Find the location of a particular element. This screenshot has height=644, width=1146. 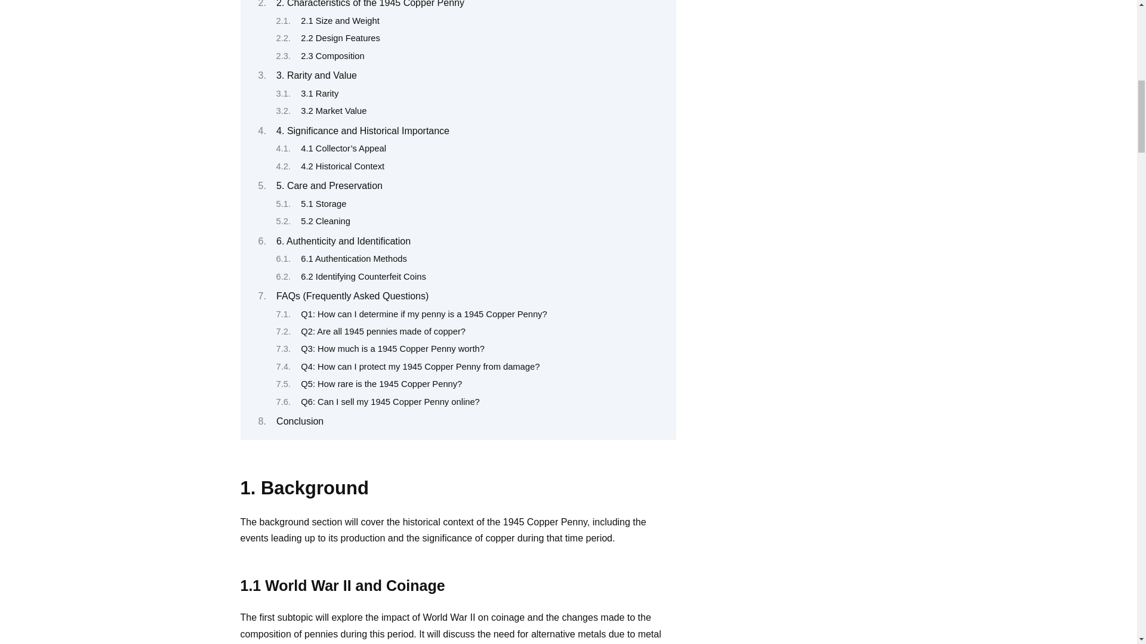

6.2 Identifying Counterfeit Coins is located at coordinates (363, 276).